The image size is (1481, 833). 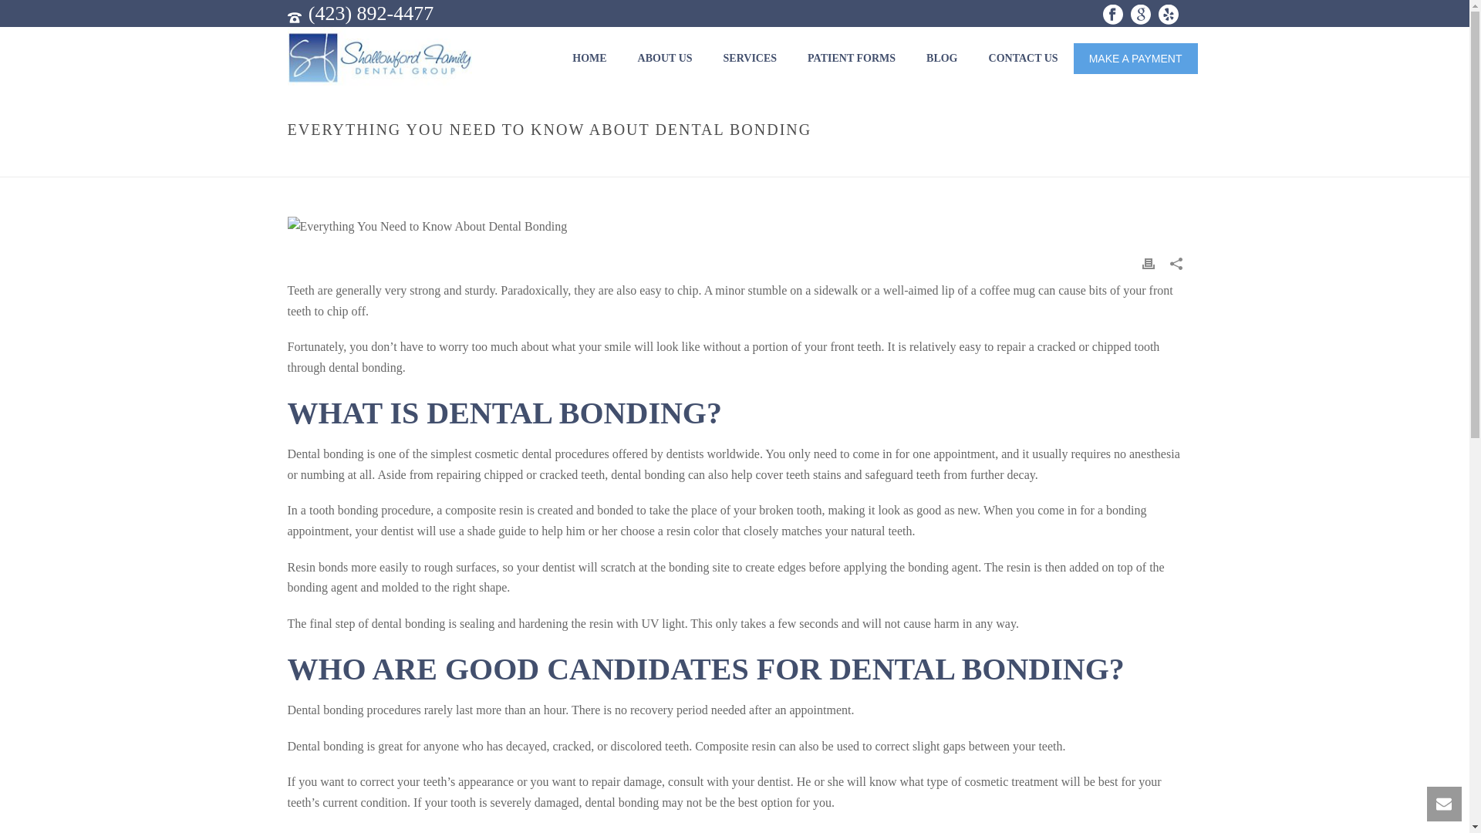 I want to click on ABOUT US, so click(x=665, y=58).